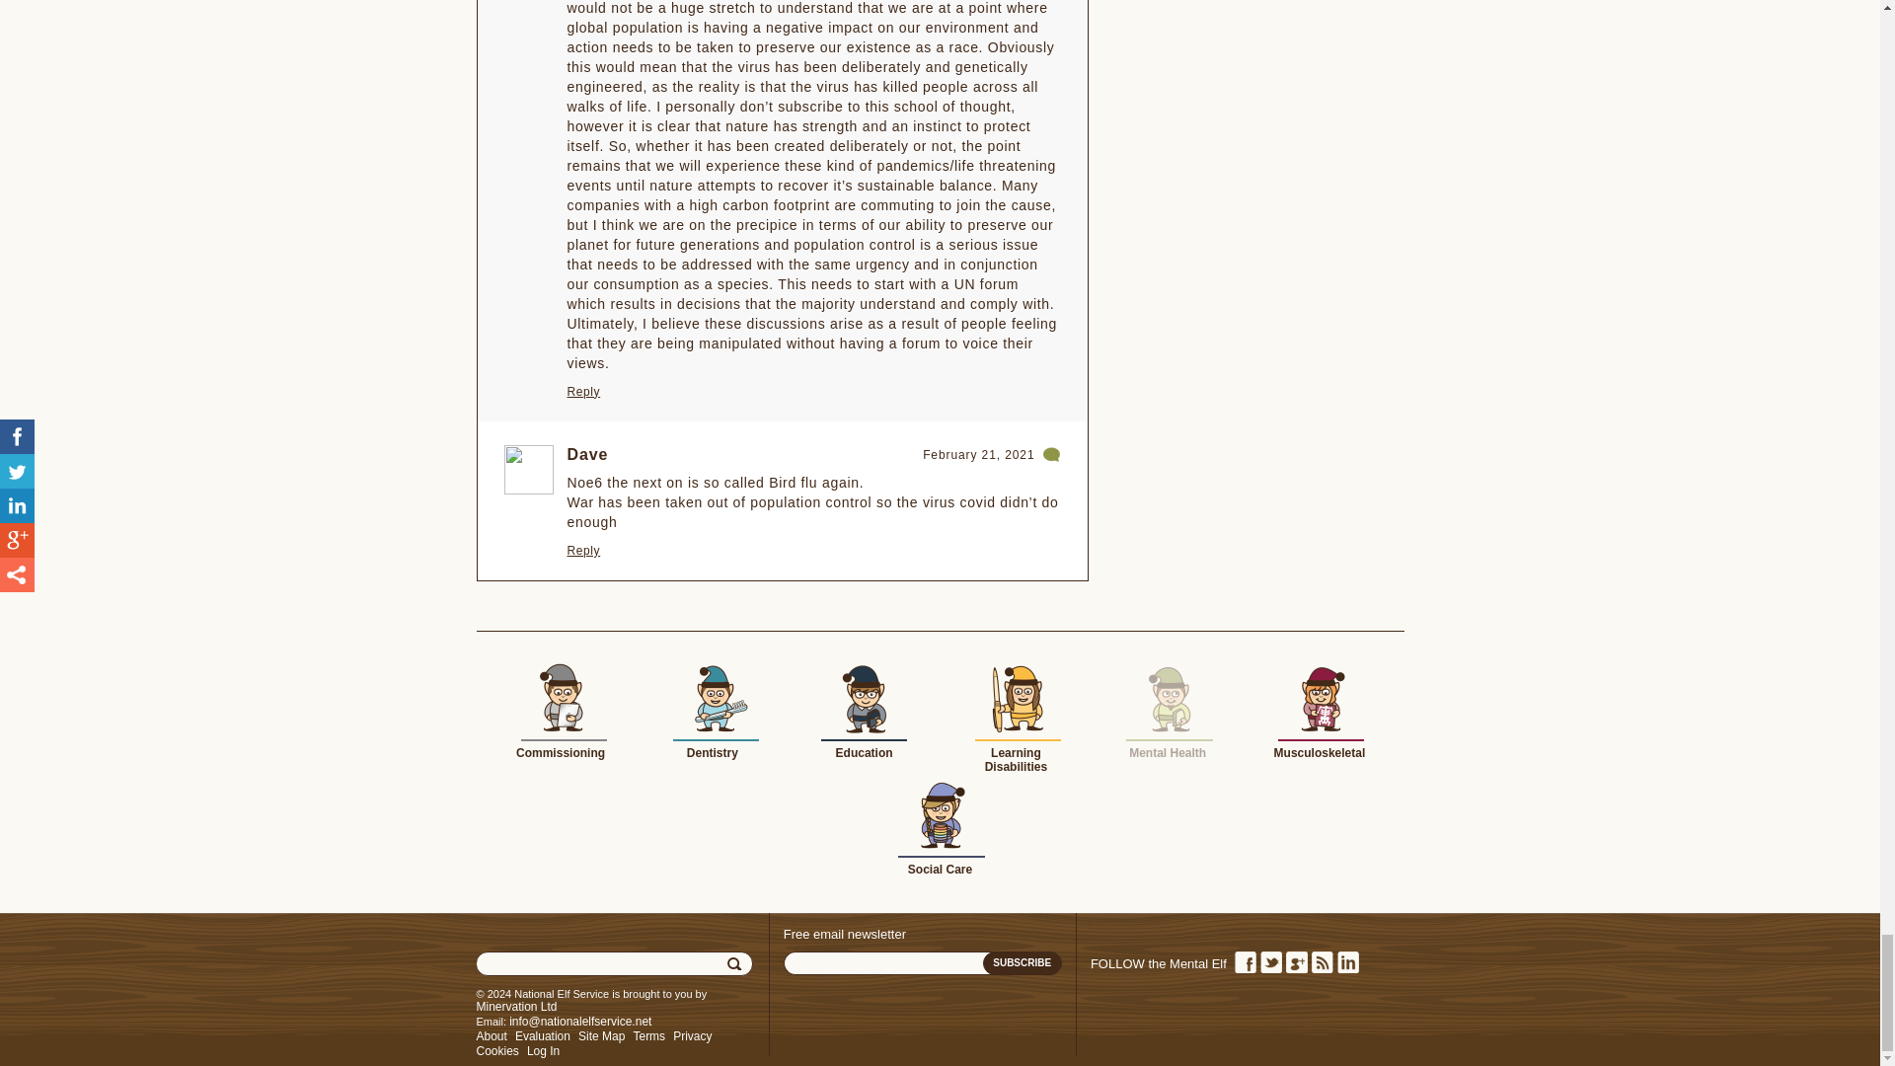 The height and width of the screenshot is (1066, 1895). Describe the element at coordinates (1023, 963) in the screenshot. I see `Subscribe` at that location.